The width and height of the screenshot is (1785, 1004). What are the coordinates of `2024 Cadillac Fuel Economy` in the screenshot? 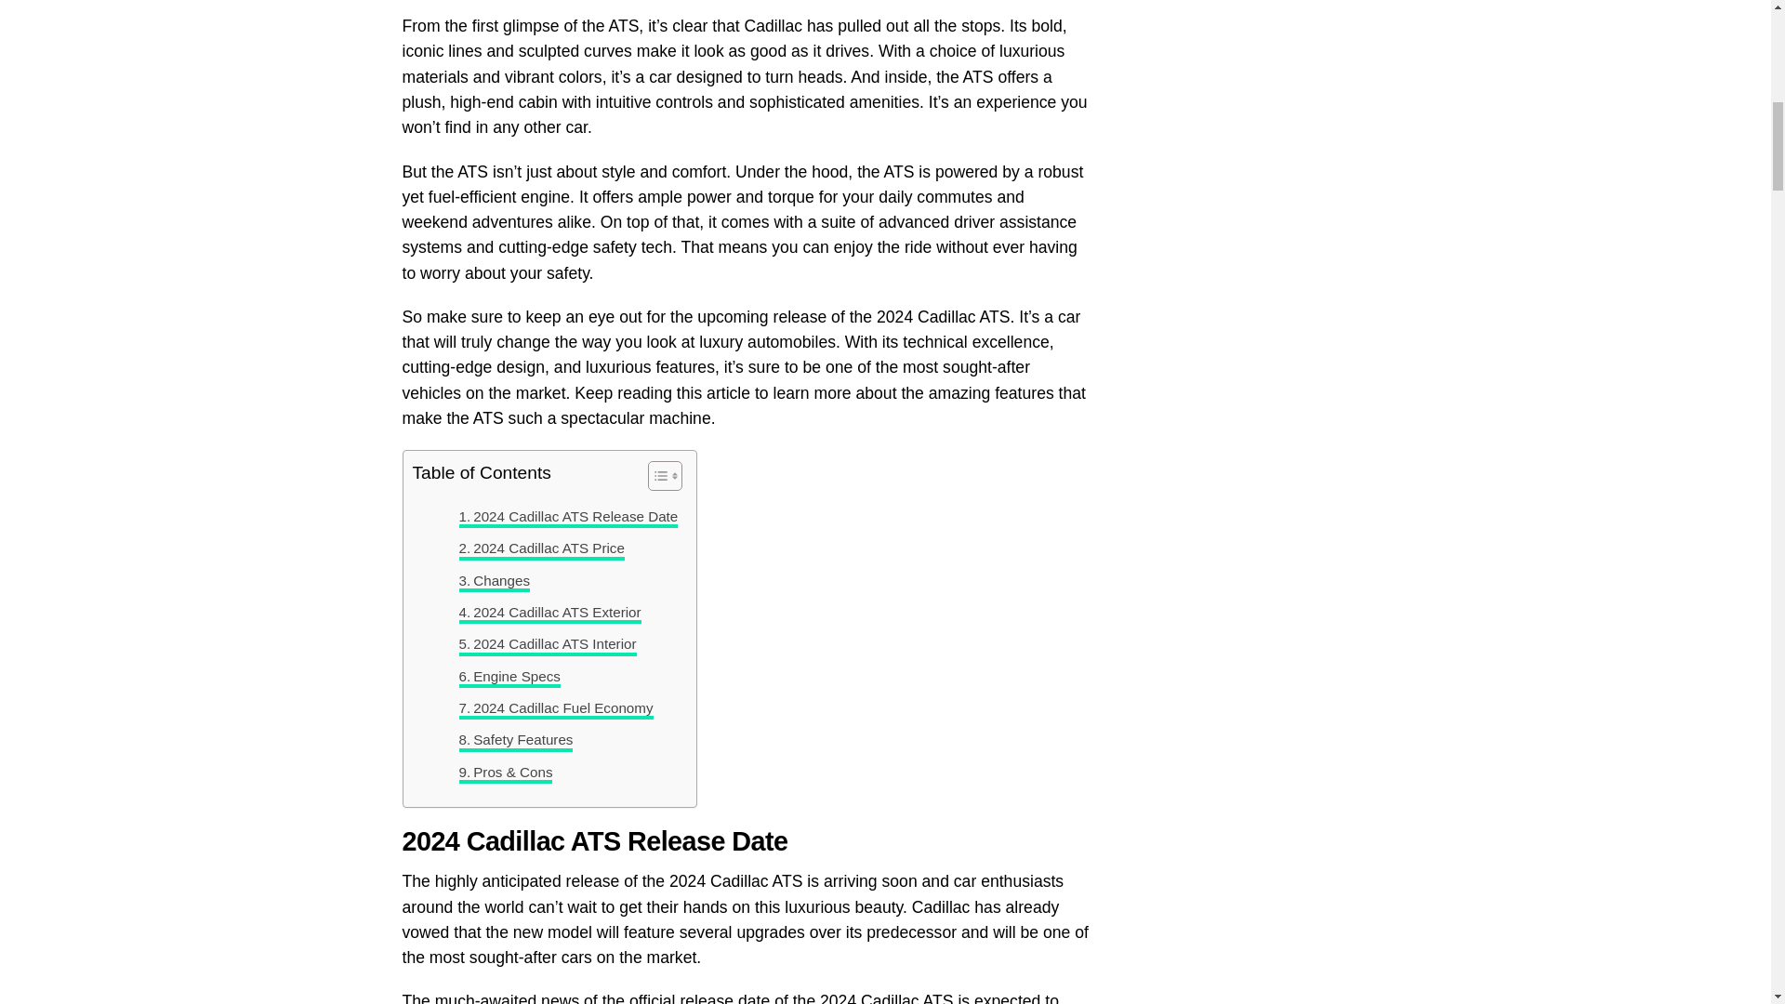 It's located at (556, 708).